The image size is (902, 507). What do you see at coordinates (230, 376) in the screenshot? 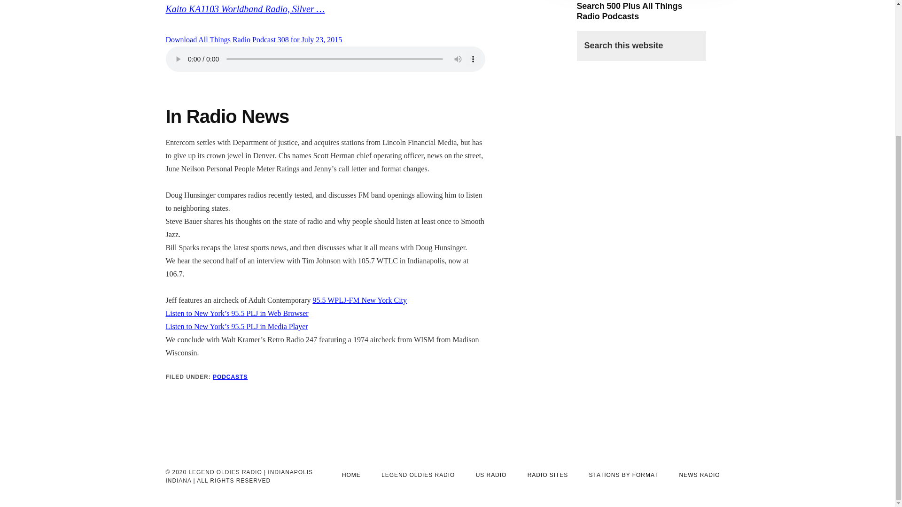
I see `PODCASTS` at bounding box center [230, 376].